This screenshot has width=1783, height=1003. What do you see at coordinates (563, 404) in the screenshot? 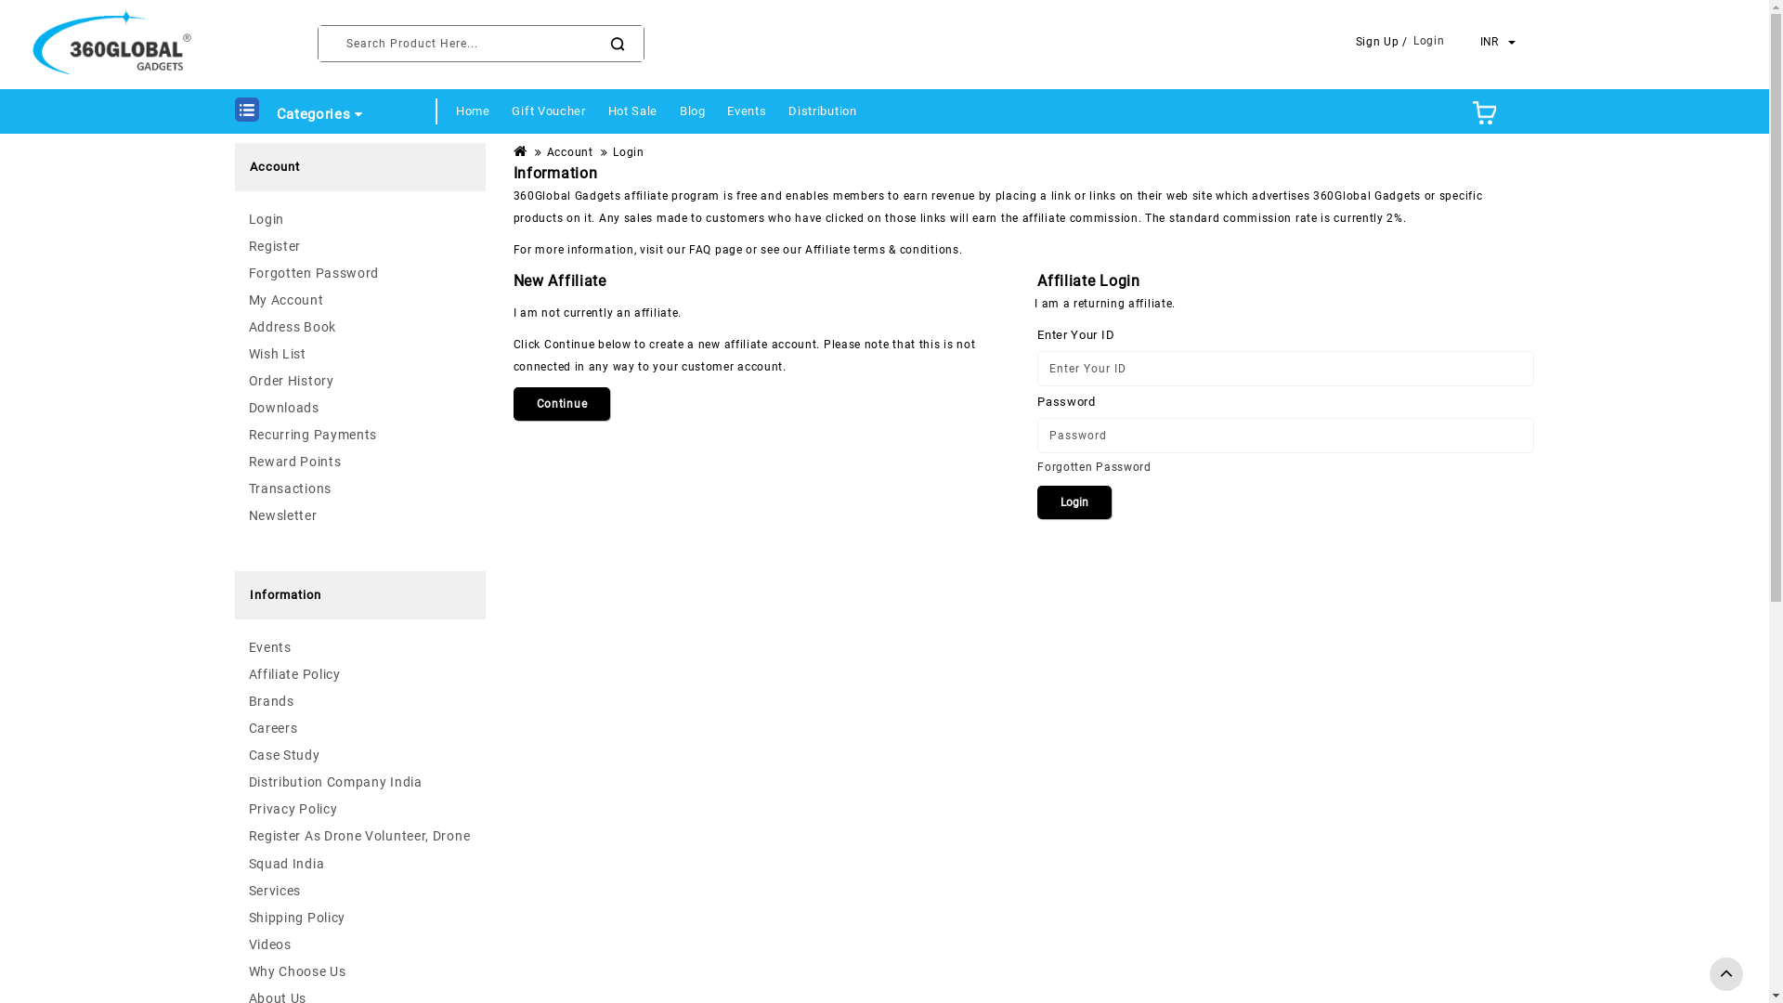
I see `Continue` at bounding box center [563, 404].